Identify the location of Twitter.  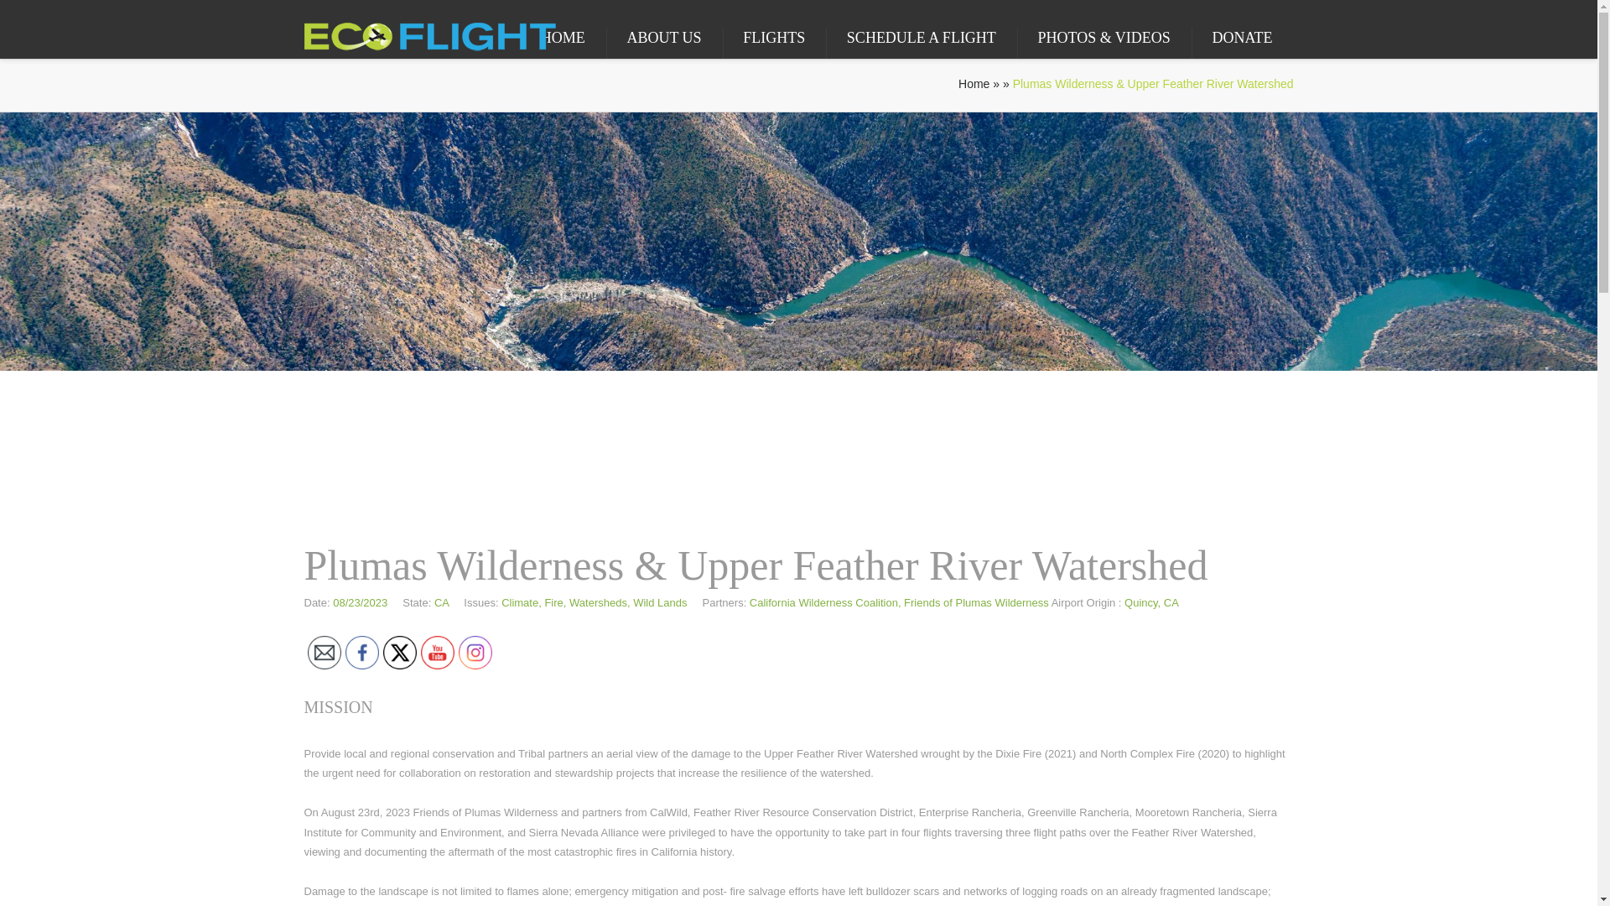
(399, 653).